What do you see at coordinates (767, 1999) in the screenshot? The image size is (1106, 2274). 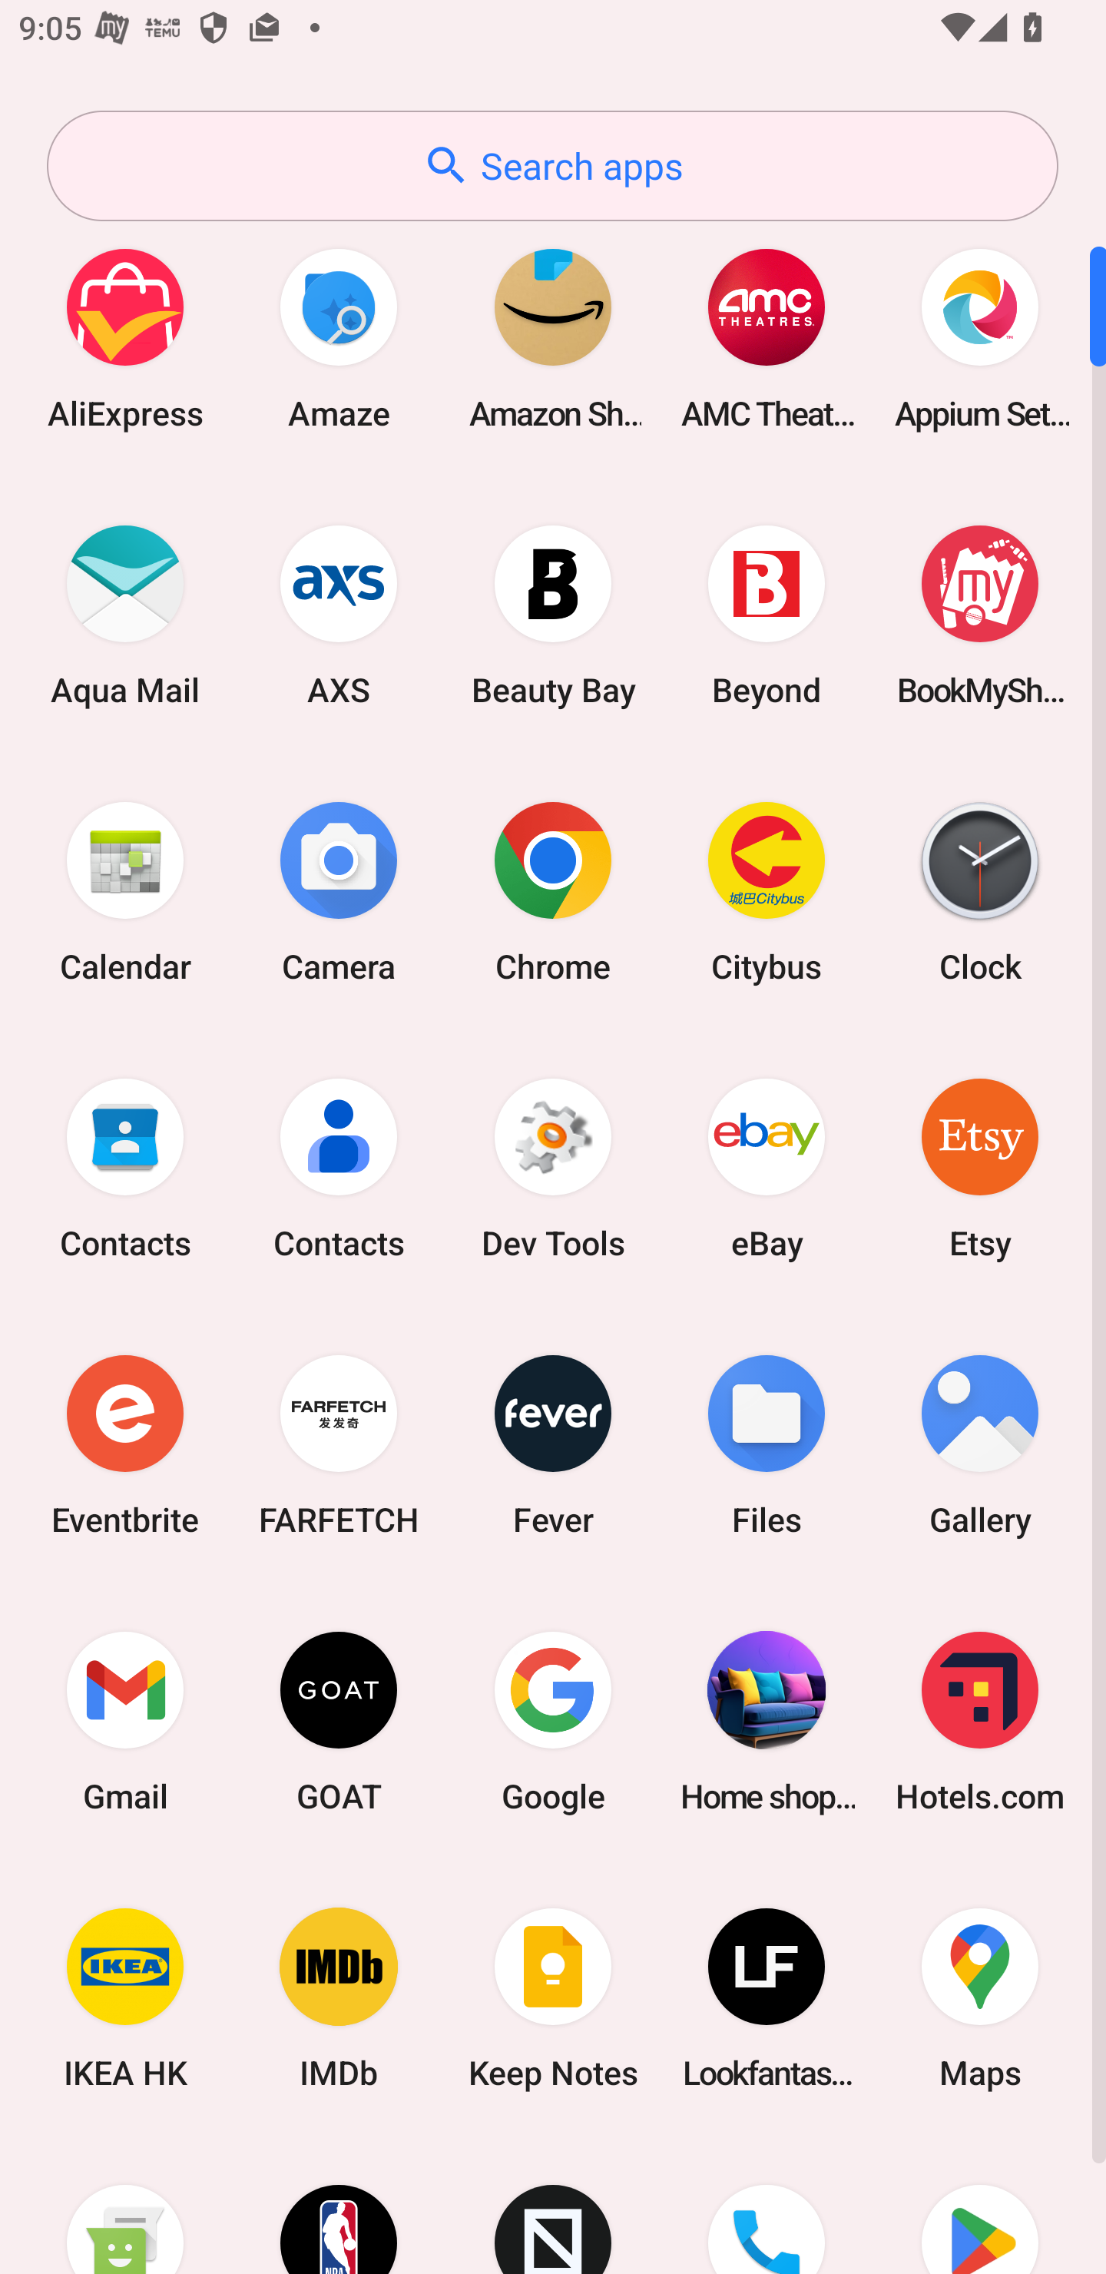 I see `Lookfantastic` at bounding box center [767, 1999].